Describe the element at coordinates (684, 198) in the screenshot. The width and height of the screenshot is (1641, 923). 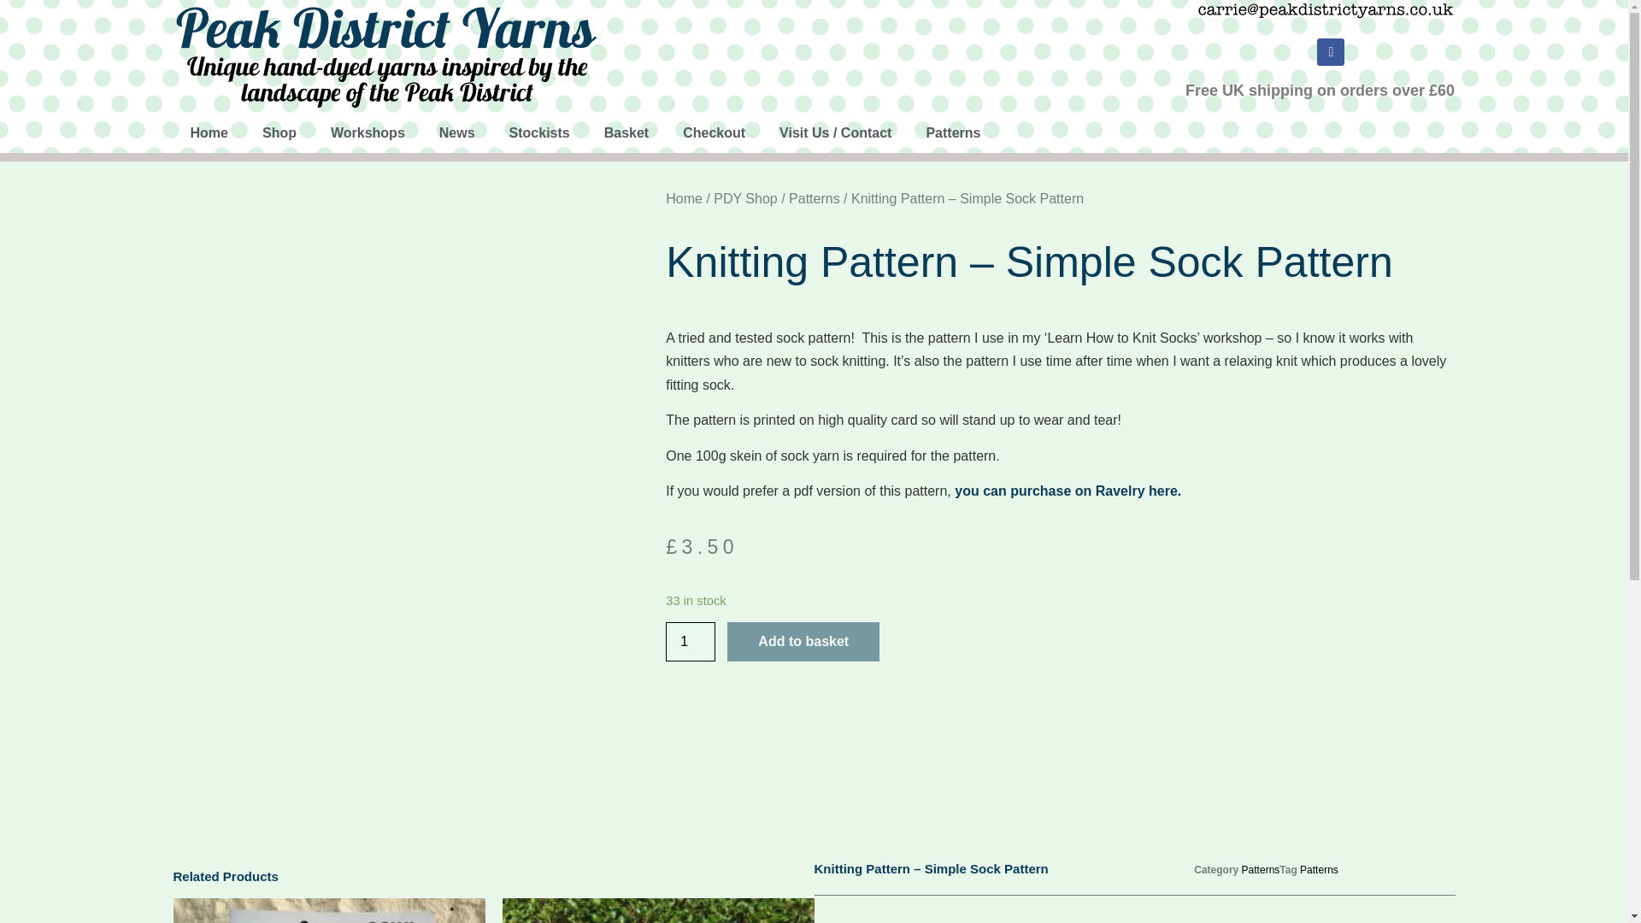
I see `Home` at that location.